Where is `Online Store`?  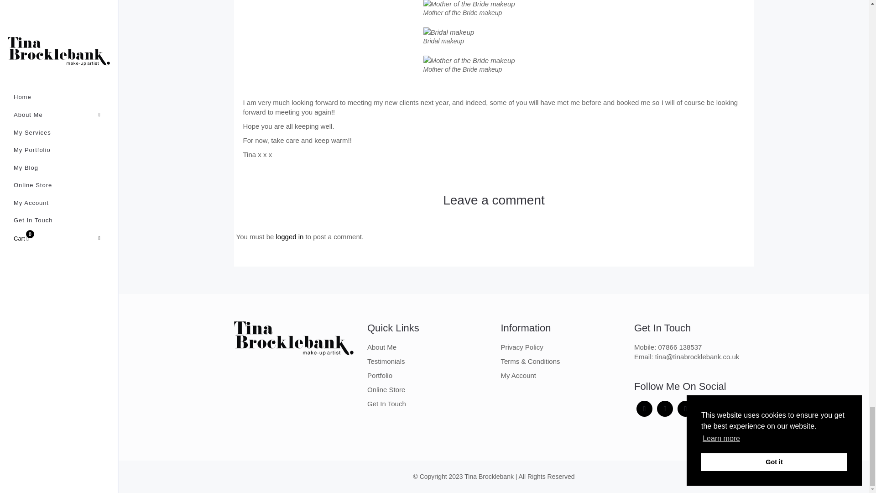 Online Store is located at coordinates (386, 389).